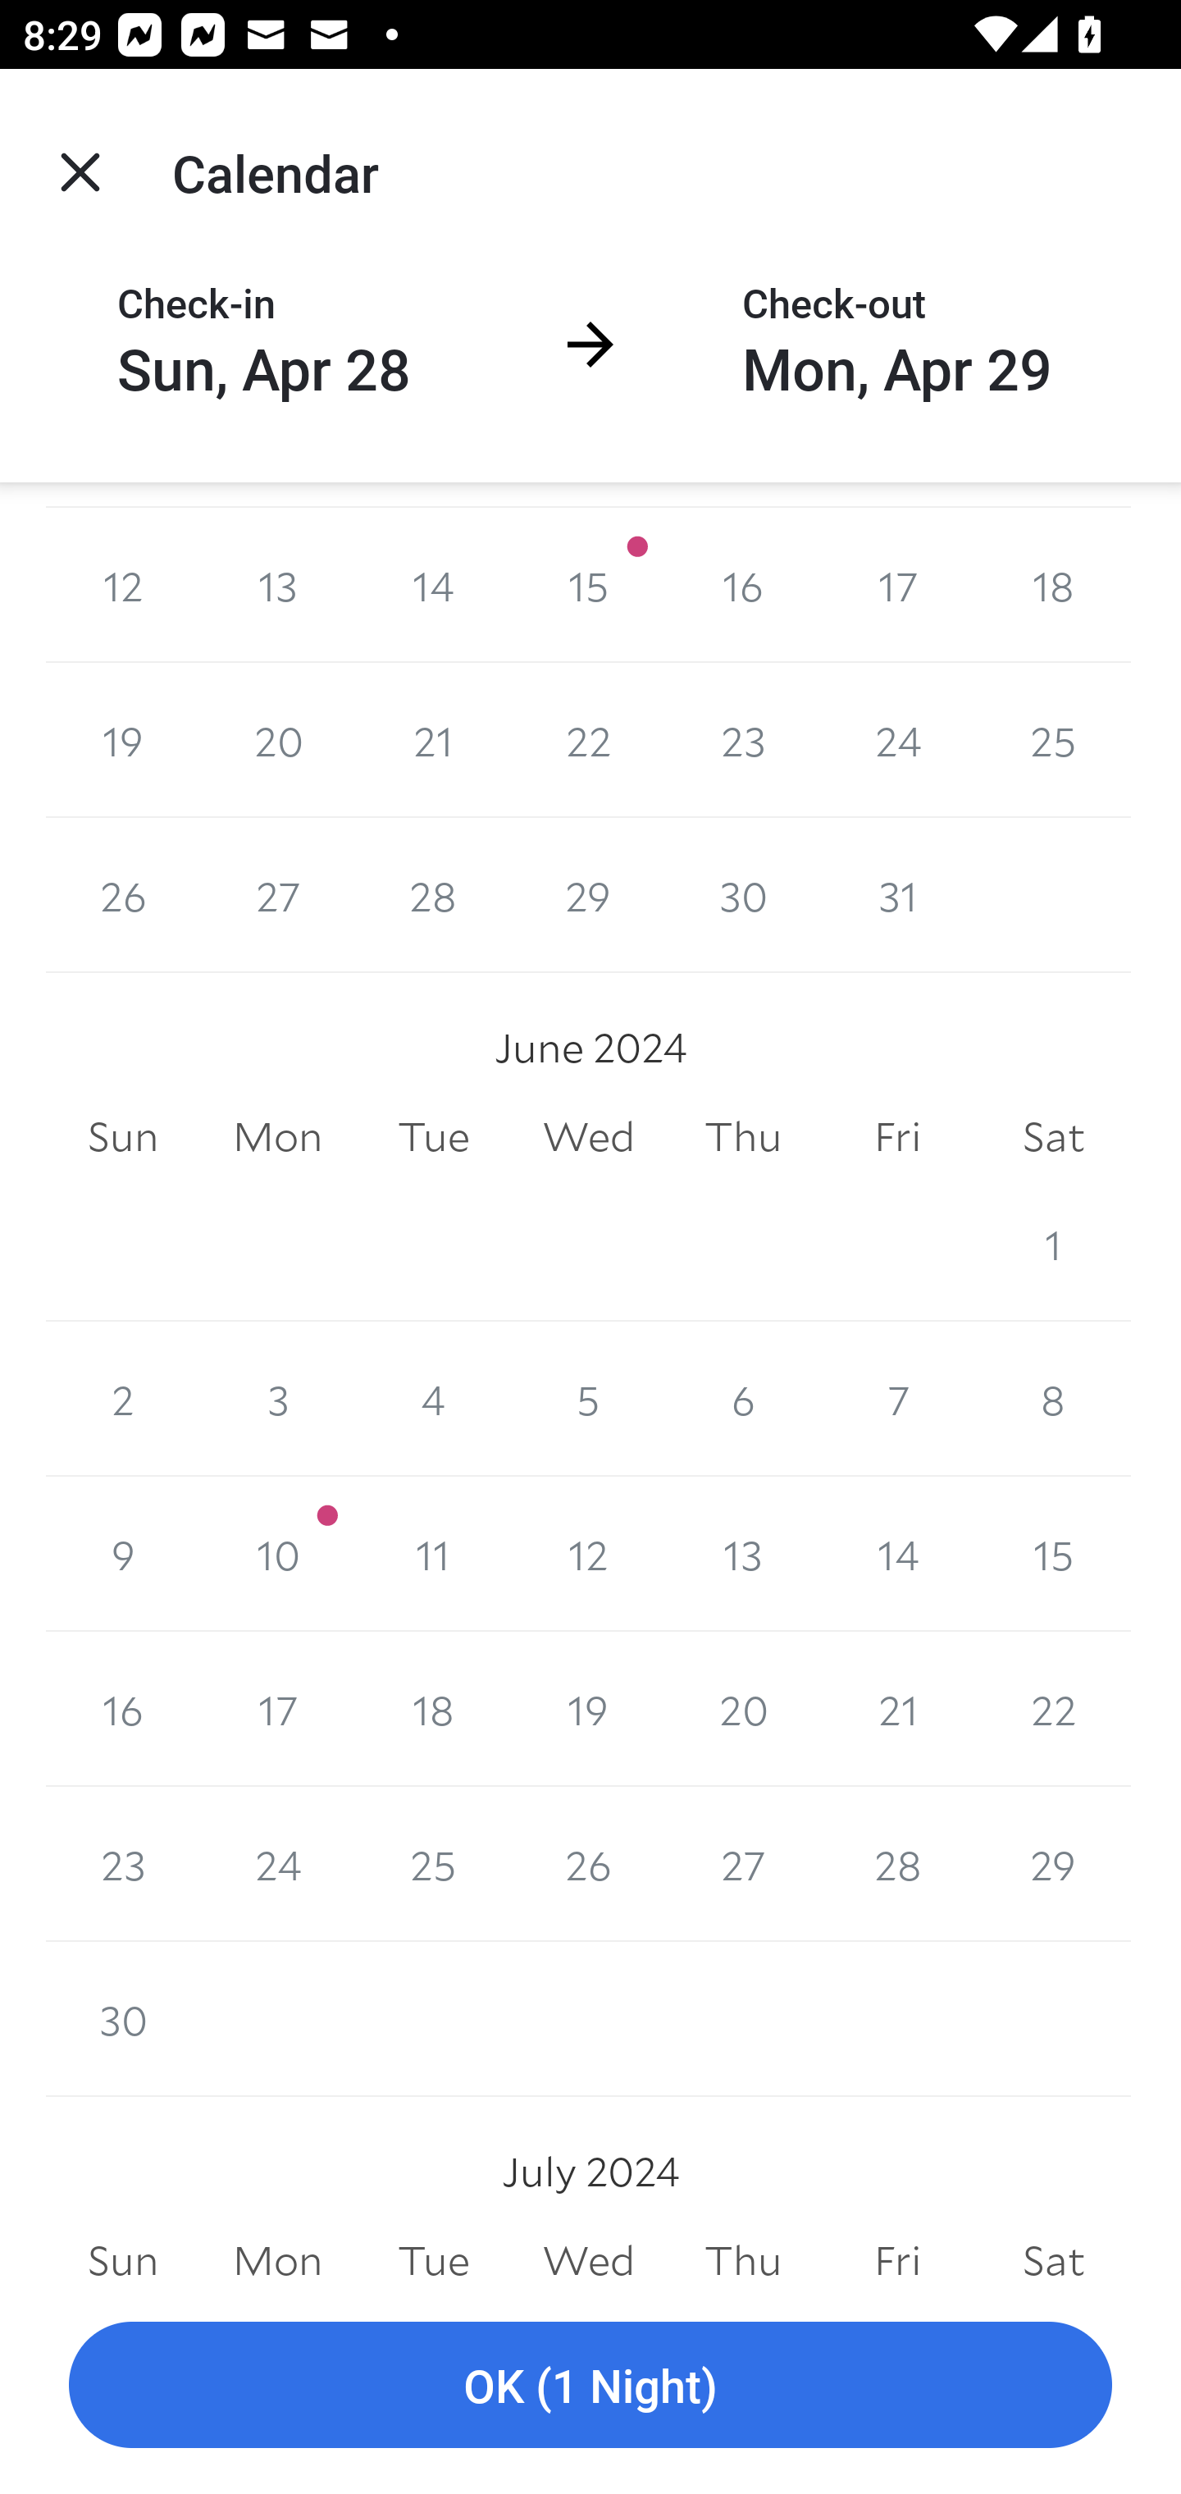 This screenshot has width=1181, height=2494. I want to click on Mon, so click(277, 1137).